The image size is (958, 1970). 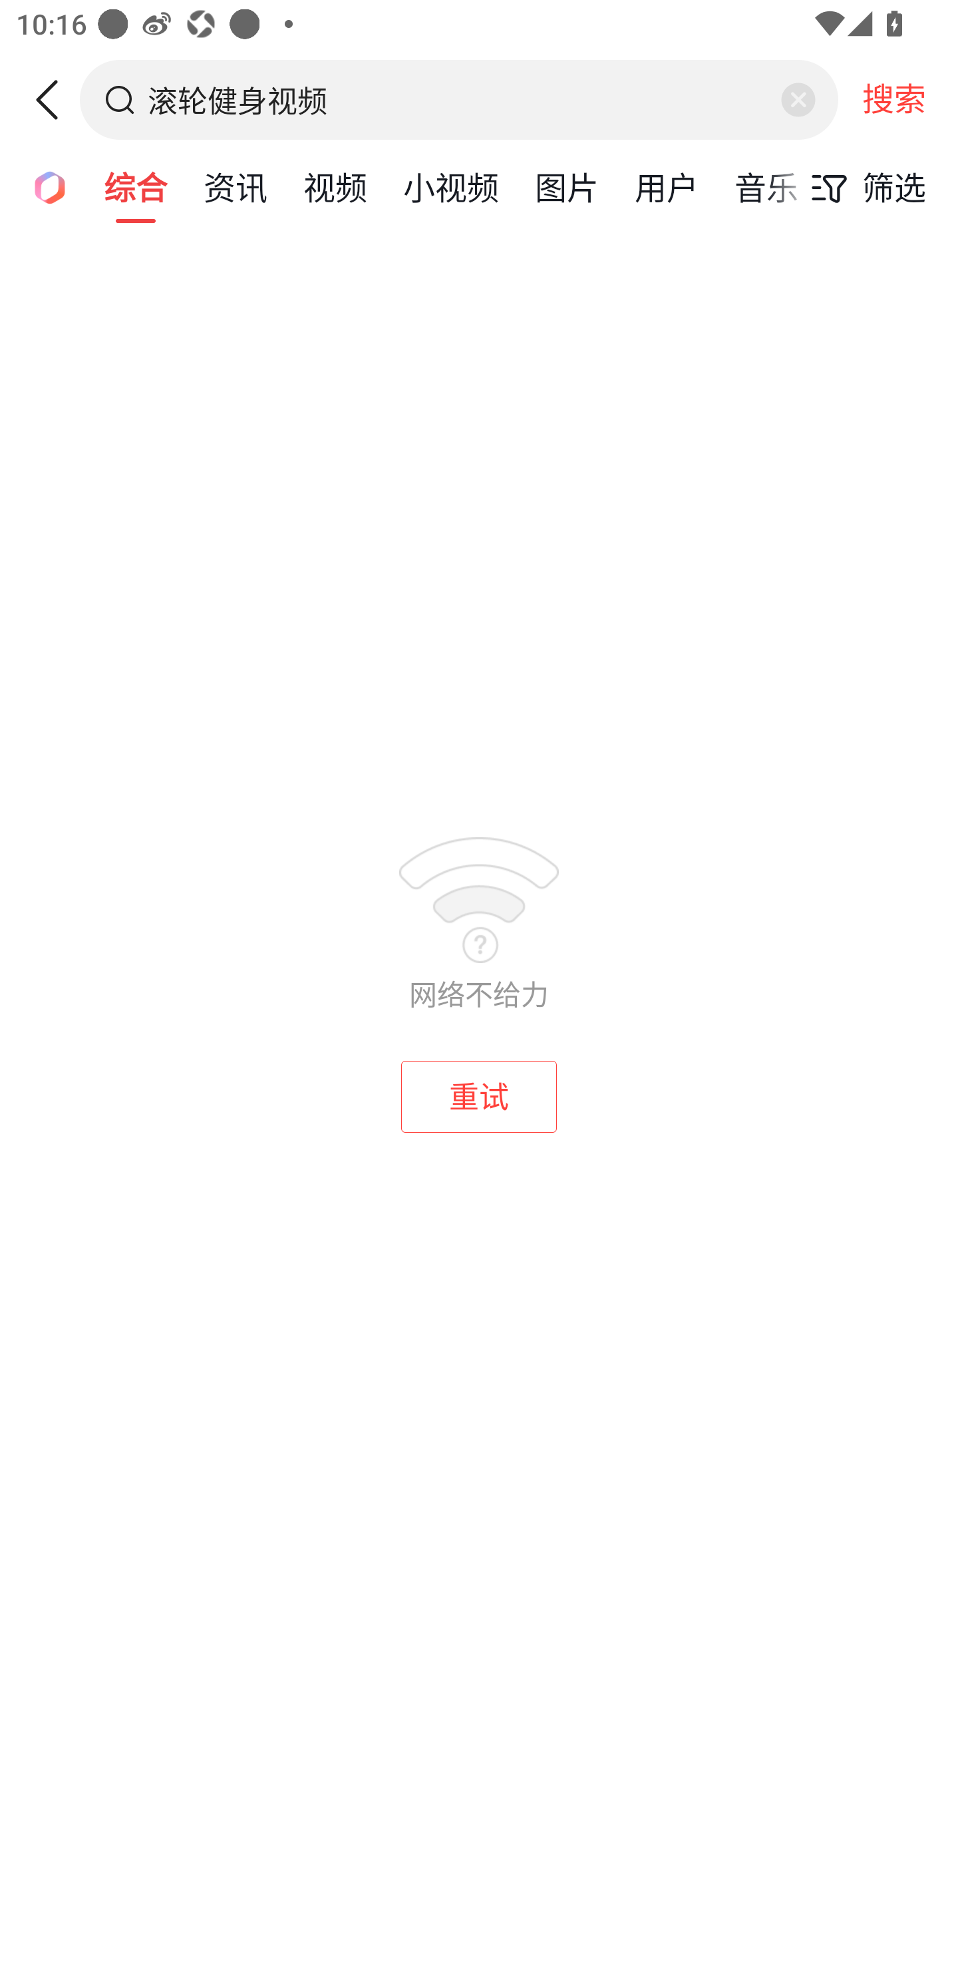 What do you see at coordinates (43, 186) in the screenshot?
I see `AI问答` at bounding box center [43, 186].